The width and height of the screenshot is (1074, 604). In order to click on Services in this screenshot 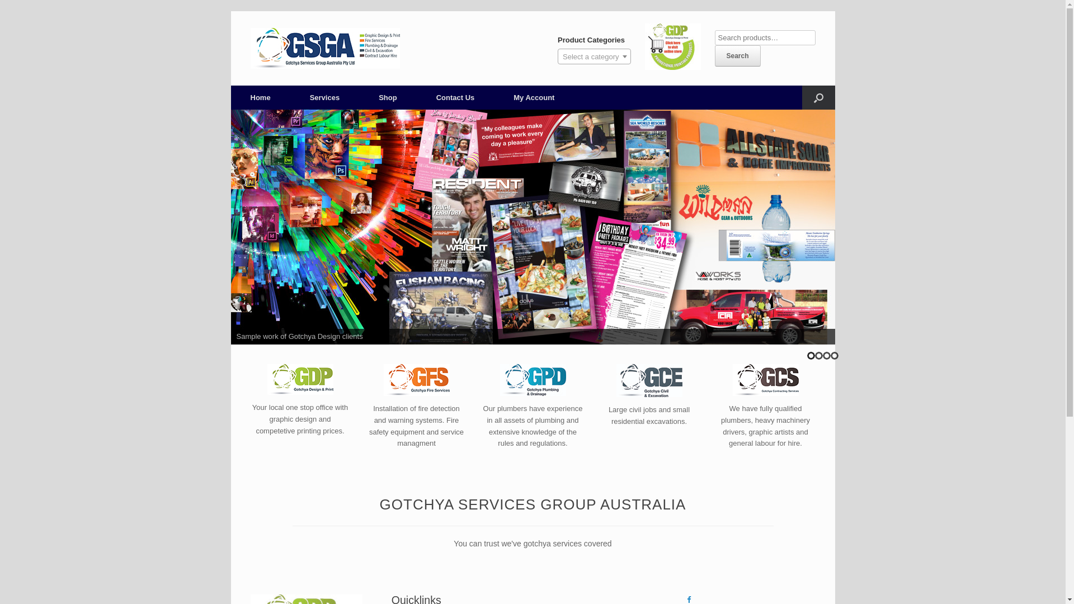, I will do `click(325, 97)`.